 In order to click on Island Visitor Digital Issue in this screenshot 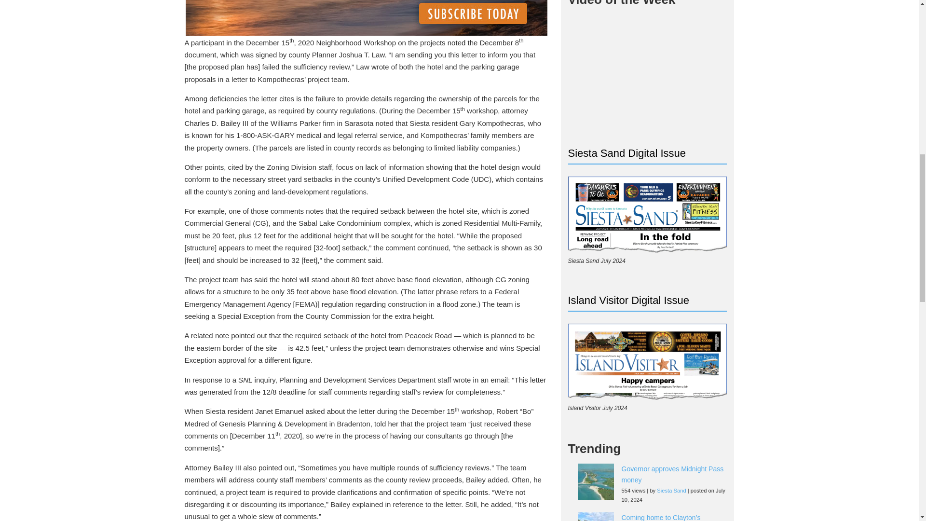, I will do `click(647, 362)`.